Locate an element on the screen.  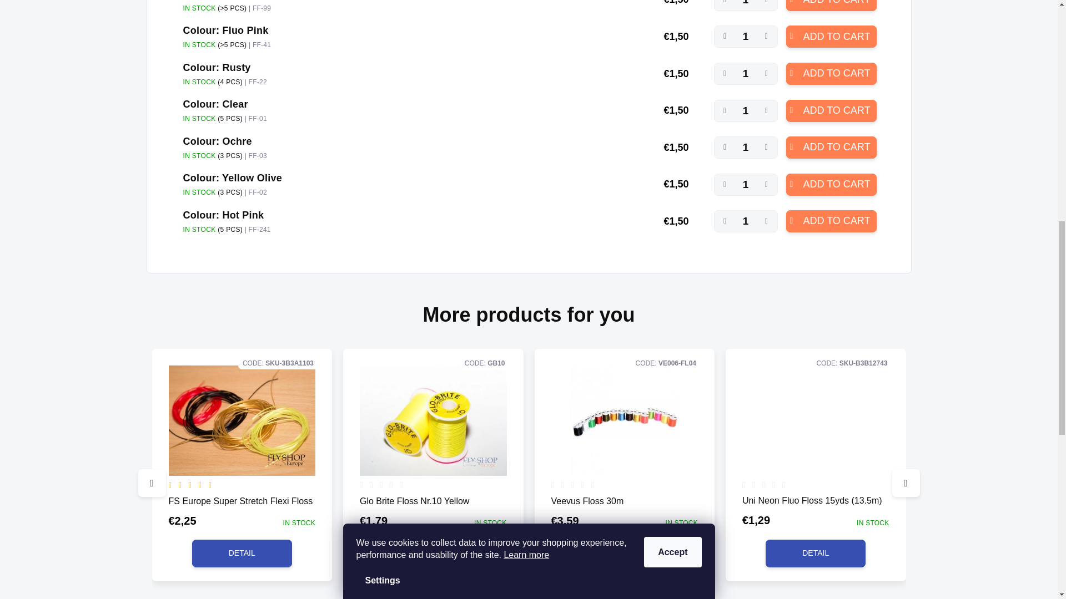
1 is located at coordinates (746, 111).